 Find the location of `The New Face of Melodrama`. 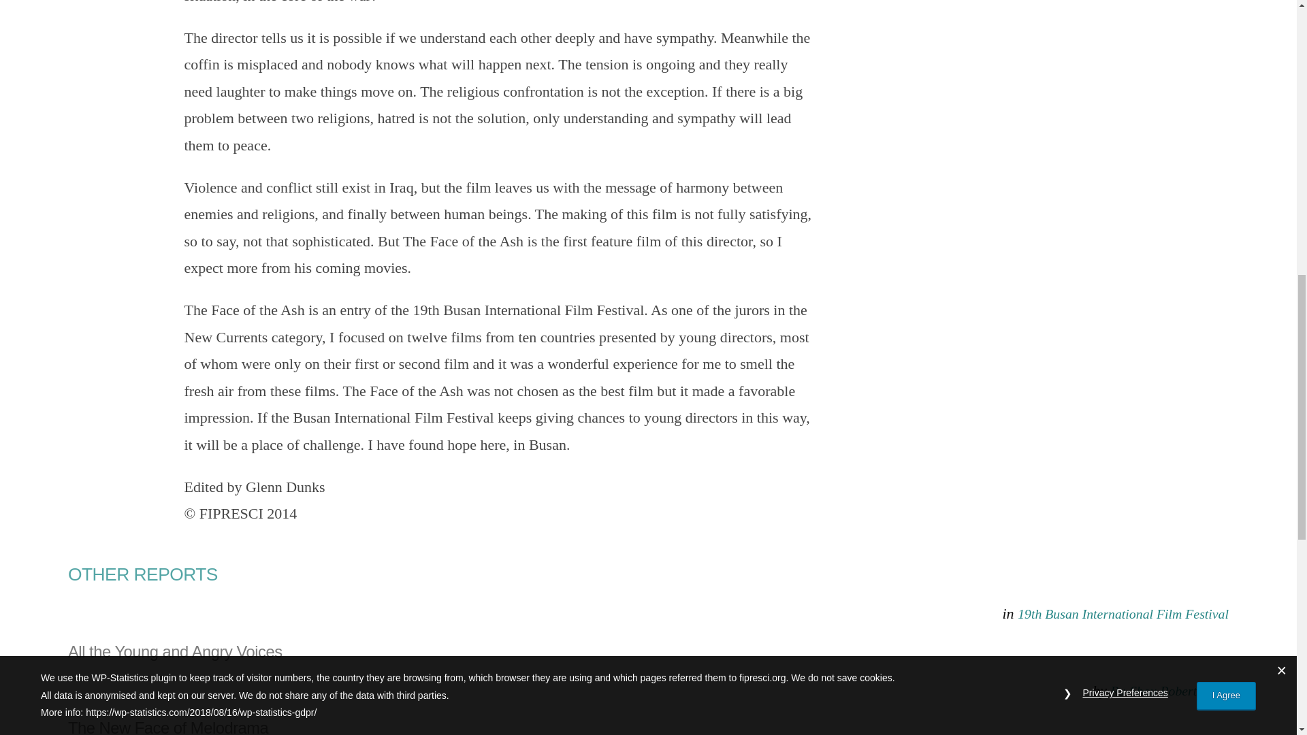

The New Face of Melodrama is located at coordinates (648, 727).